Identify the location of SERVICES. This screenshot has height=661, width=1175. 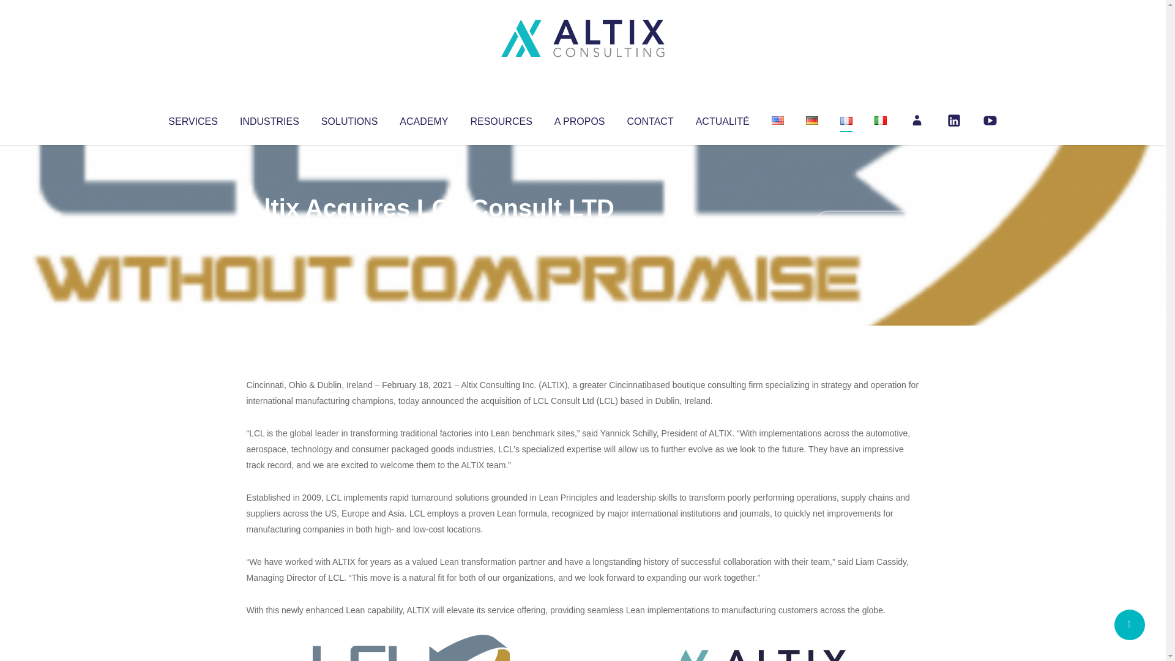
(192, 119).